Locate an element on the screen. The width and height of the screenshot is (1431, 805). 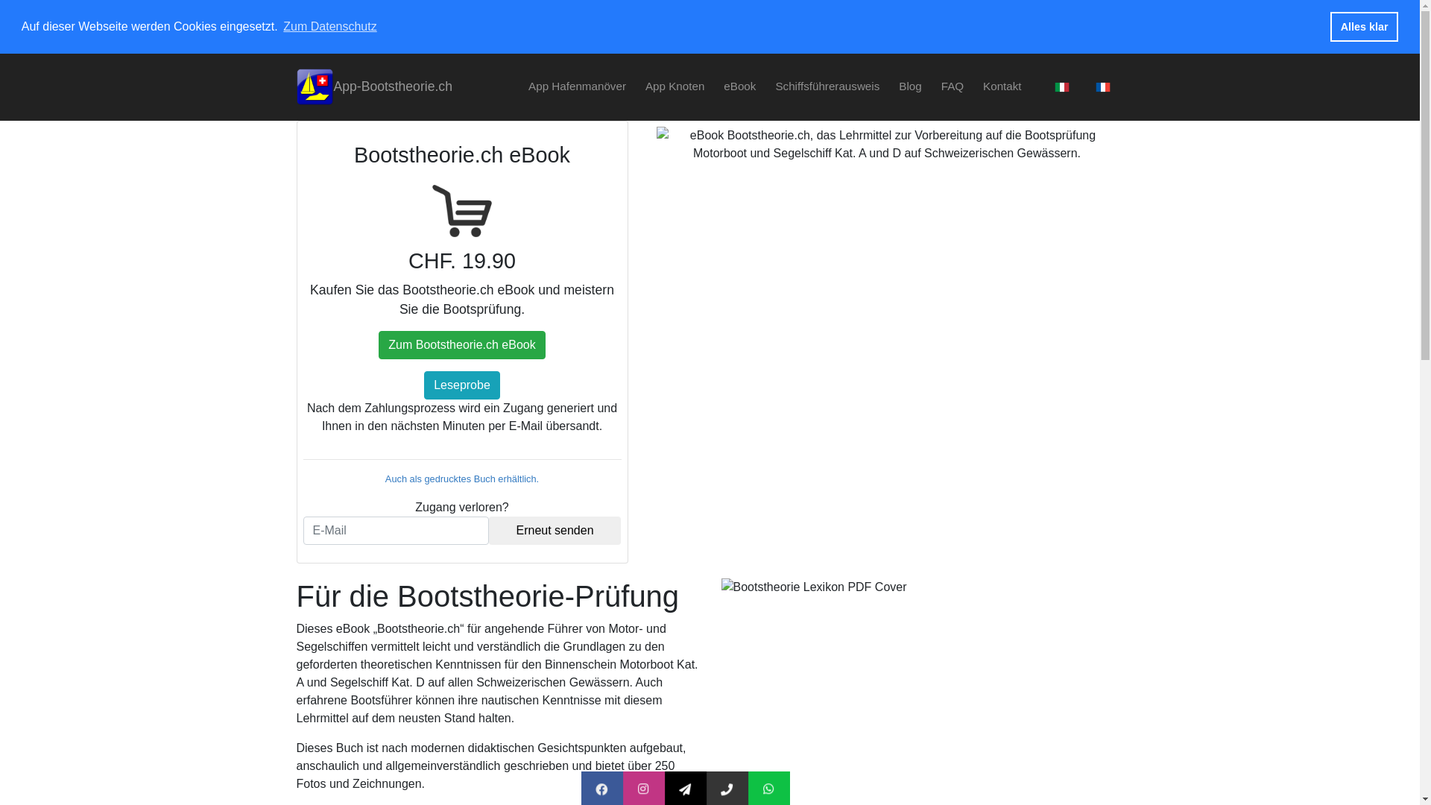
WhatsApp is located at coordinates (815, 790).